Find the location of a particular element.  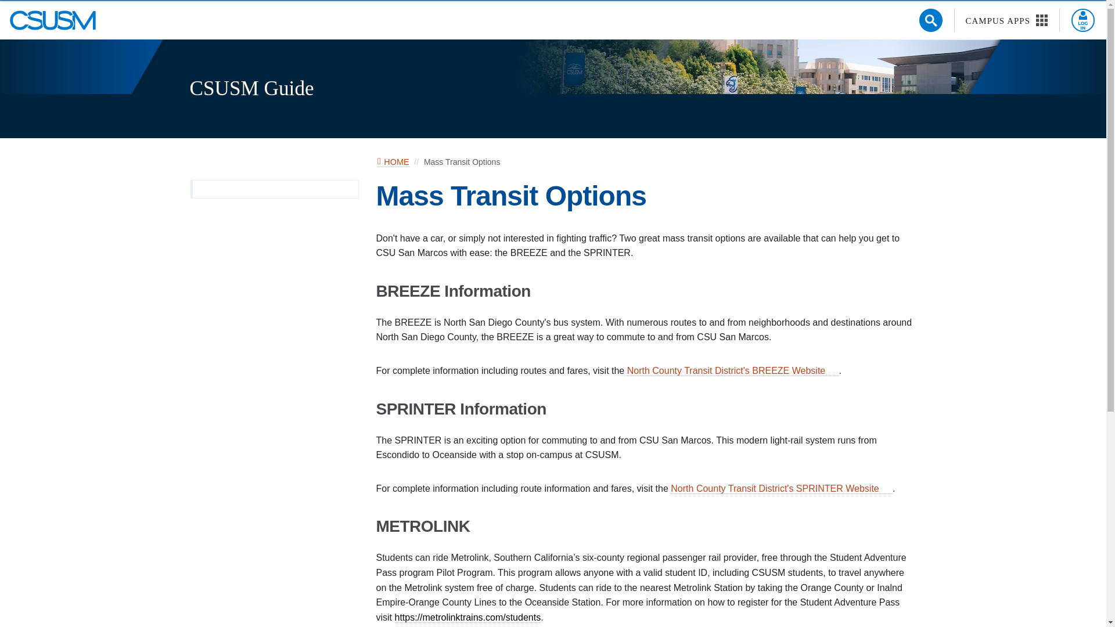

CSUSM Guide is located at coordinates (251, 88).